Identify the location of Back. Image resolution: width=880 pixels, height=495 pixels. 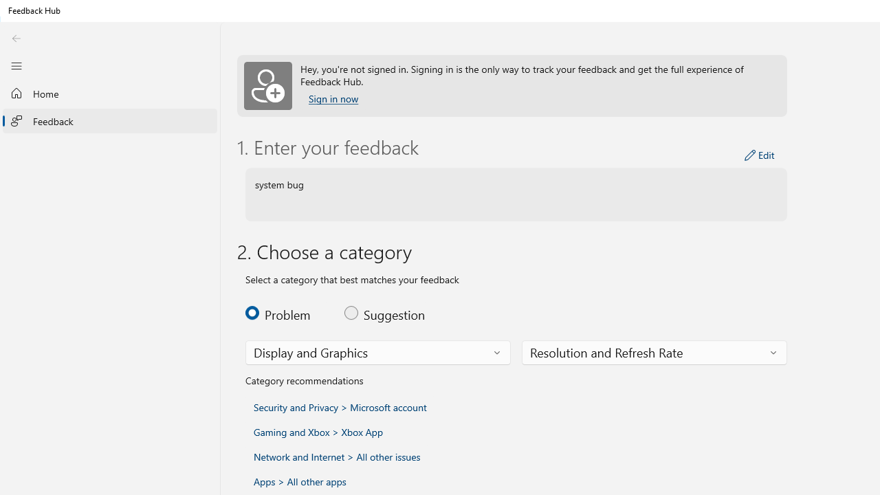
(16, 38).